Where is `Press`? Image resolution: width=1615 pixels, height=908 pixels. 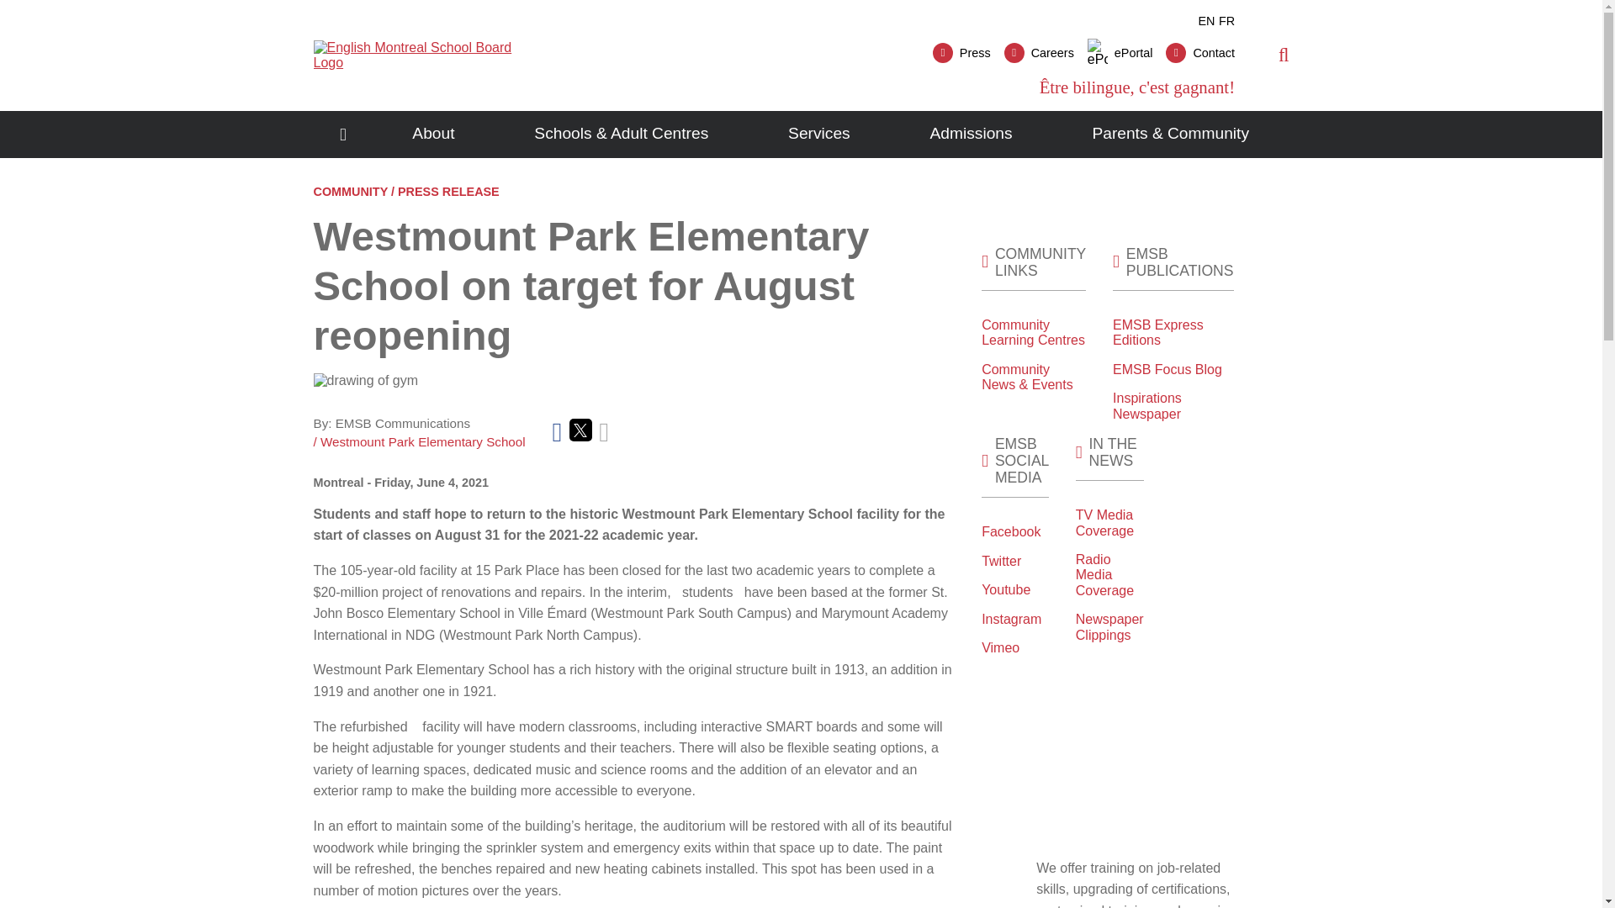 Press is located at coordinates (962, 52).